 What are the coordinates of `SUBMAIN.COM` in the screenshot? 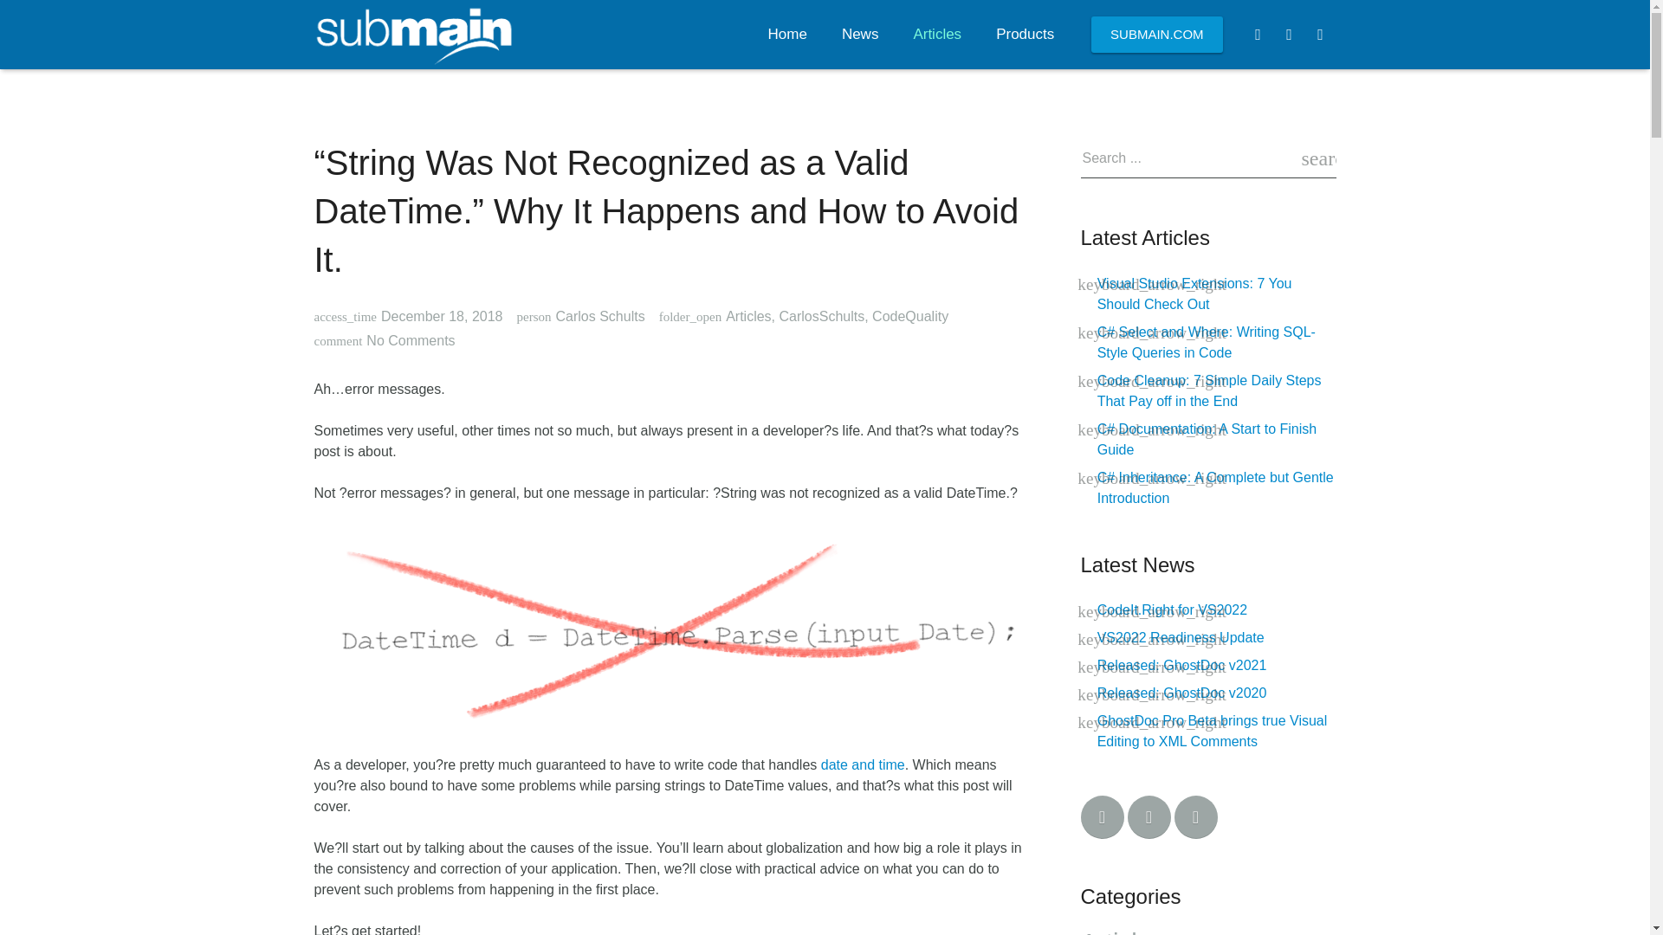 It's located at (1157, 35).